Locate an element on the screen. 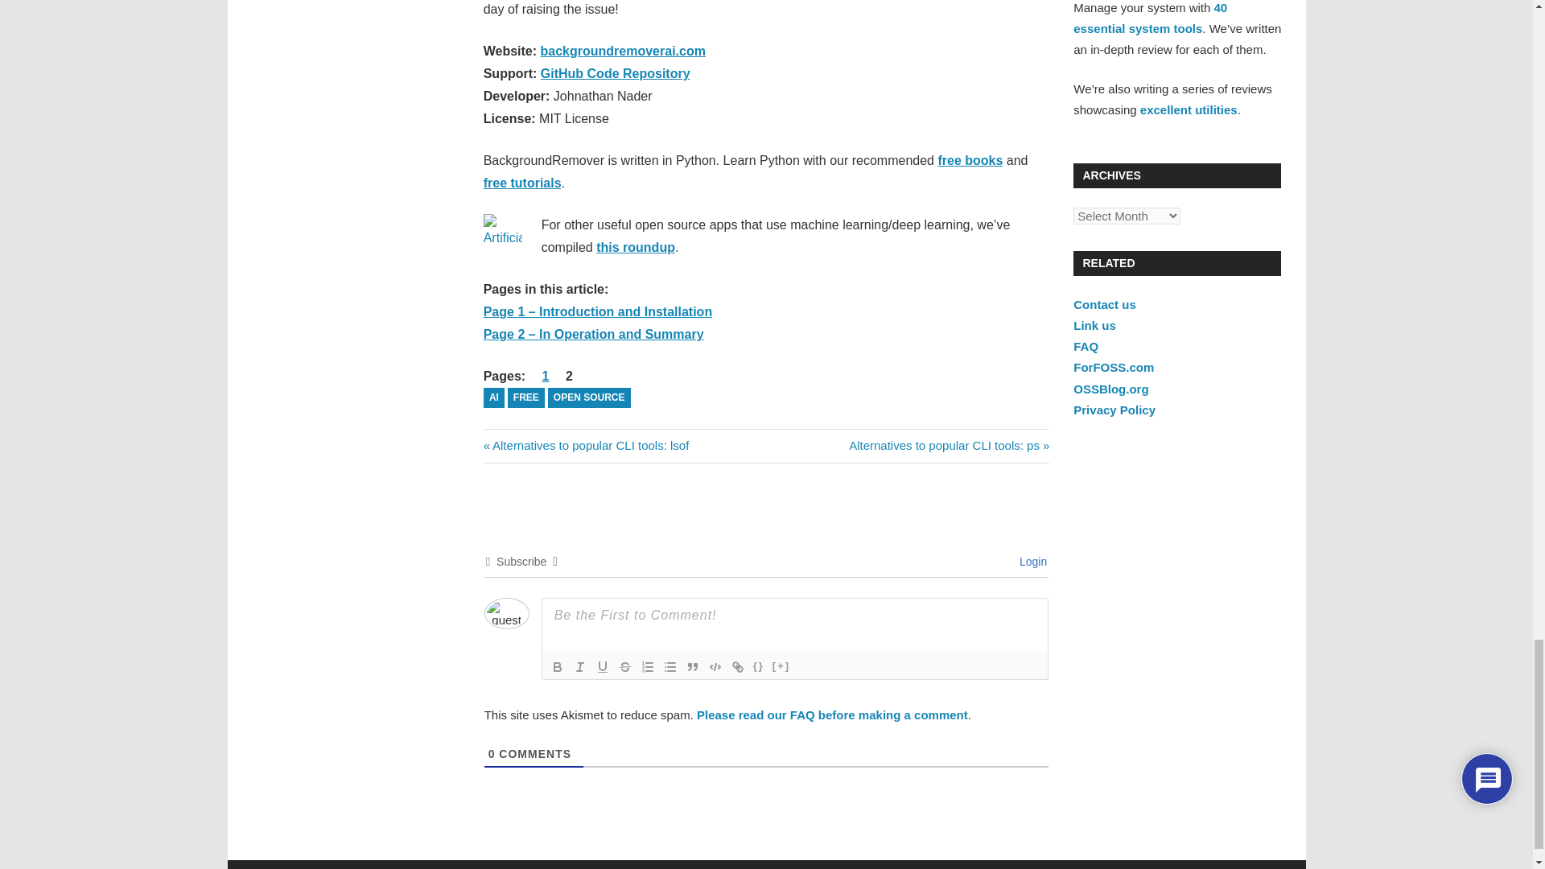 The height and width of the screenshot is (869, 1545). Blockquote is located at coordinates (692, 666).